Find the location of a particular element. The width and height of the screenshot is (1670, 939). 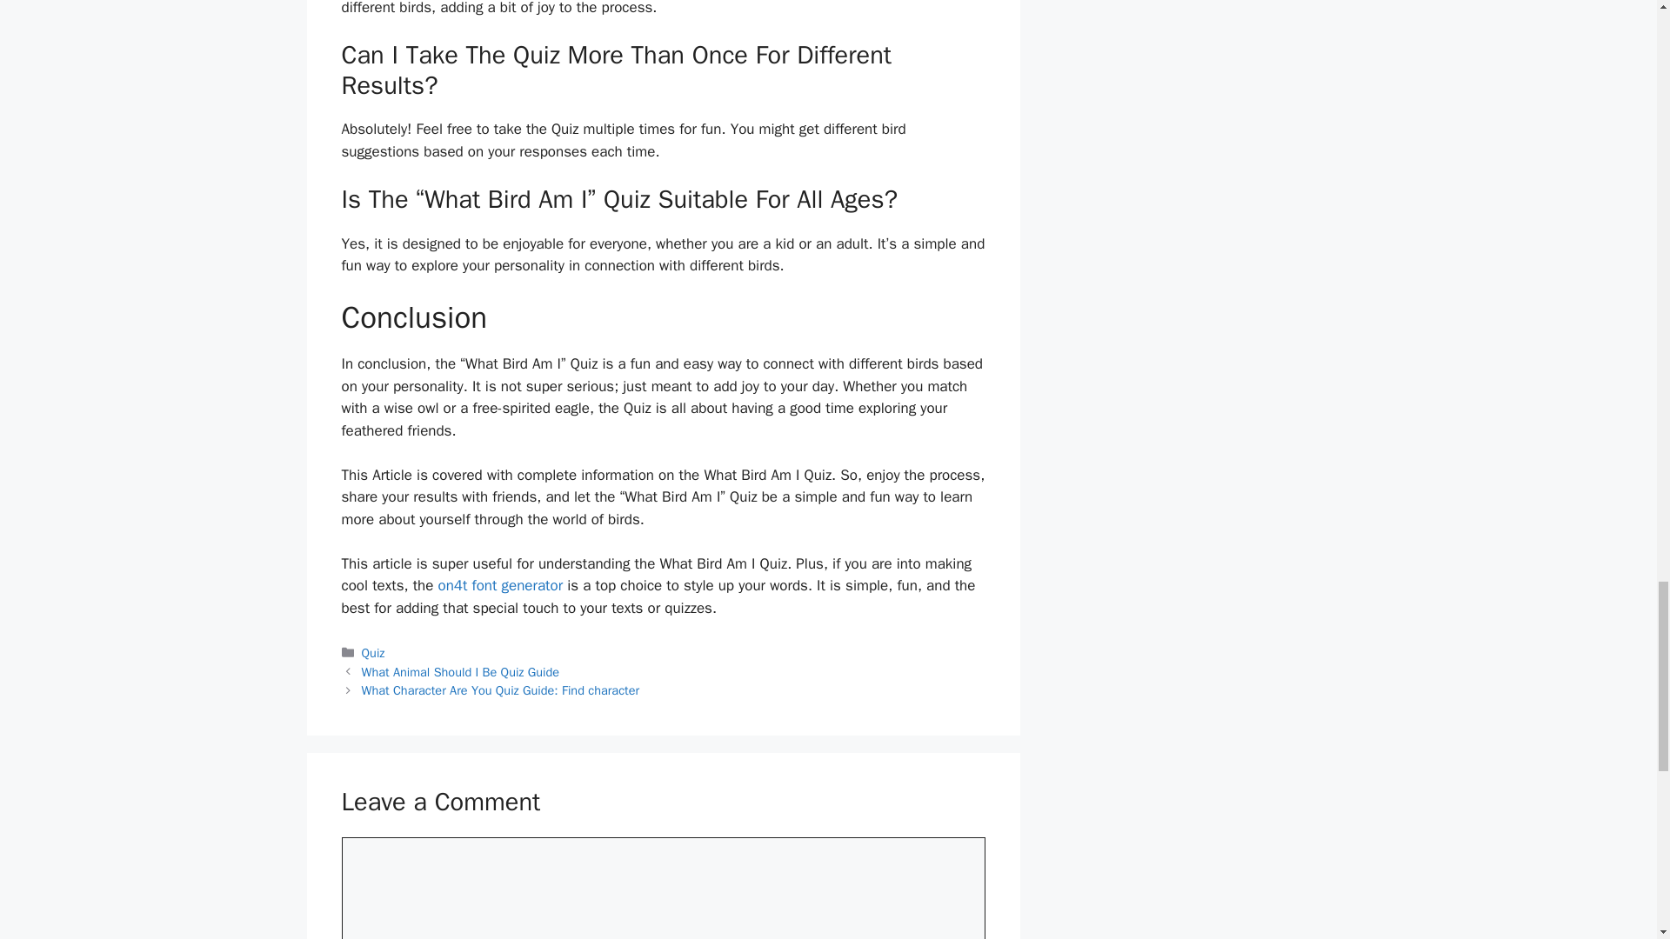

Quiz is located at coordinates (374, 652).